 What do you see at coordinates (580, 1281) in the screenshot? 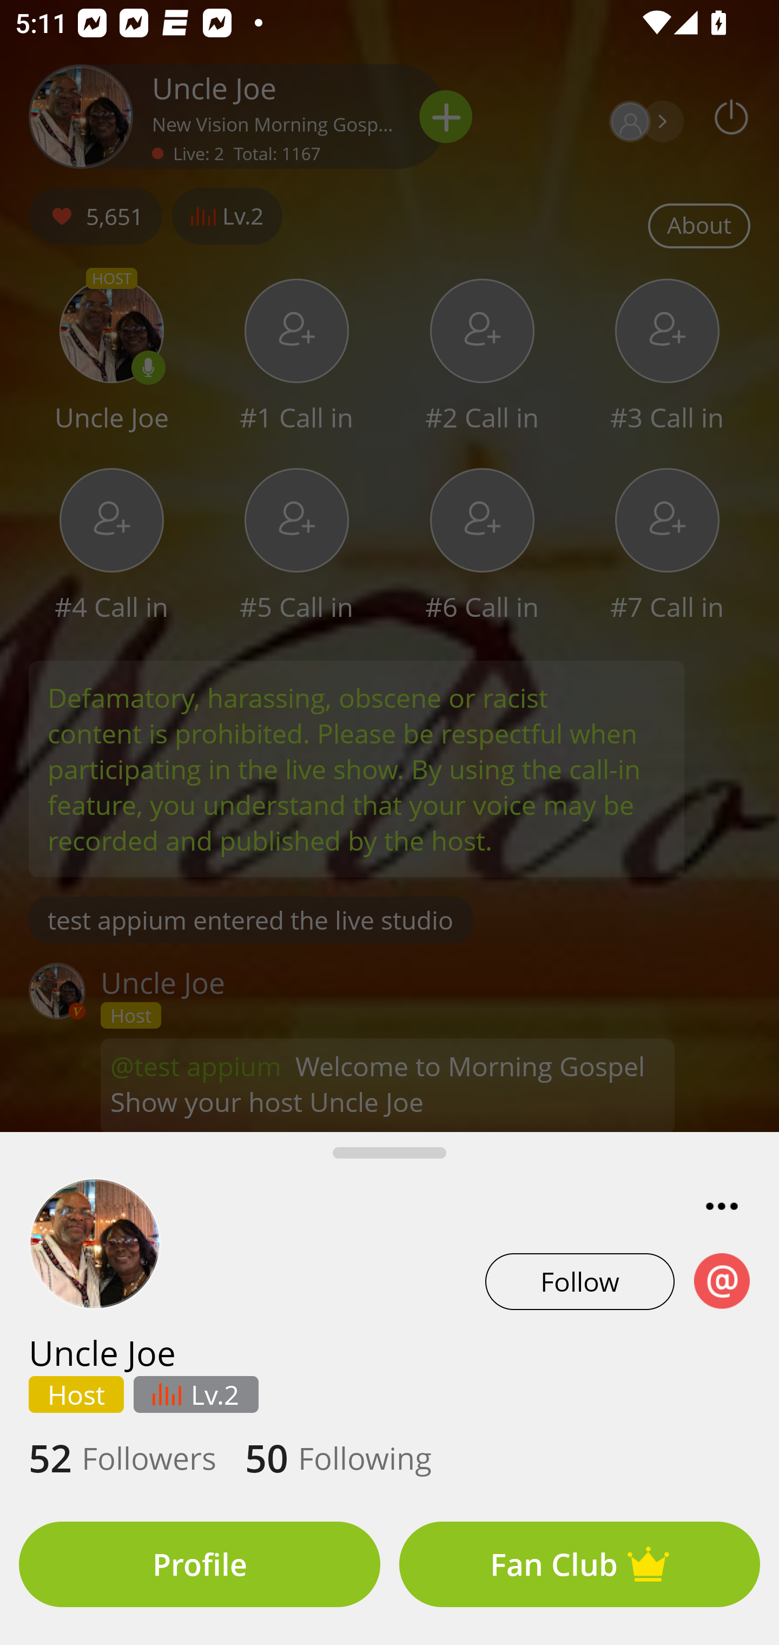
I see `Follow` at bounding box center [580, 1281].